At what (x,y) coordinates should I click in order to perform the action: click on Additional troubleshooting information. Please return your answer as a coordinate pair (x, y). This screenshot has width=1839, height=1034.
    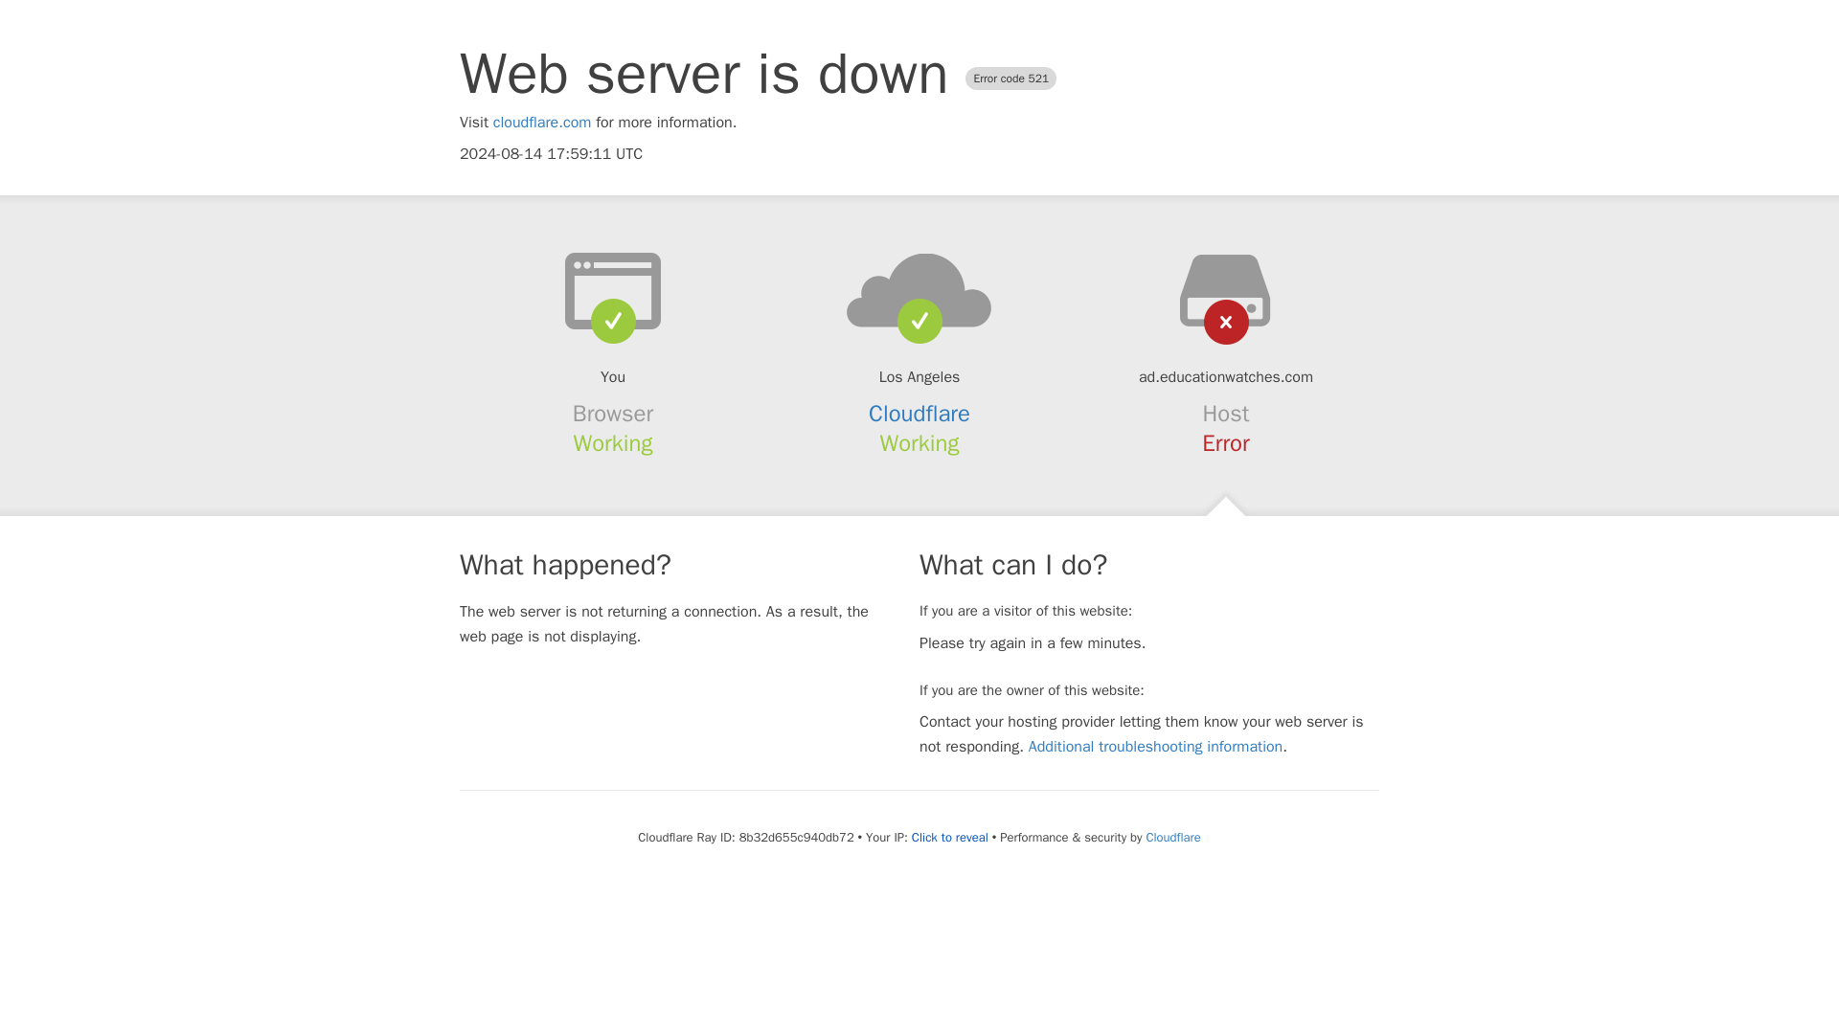
    Looking at the image, I should click on (1155, 747).